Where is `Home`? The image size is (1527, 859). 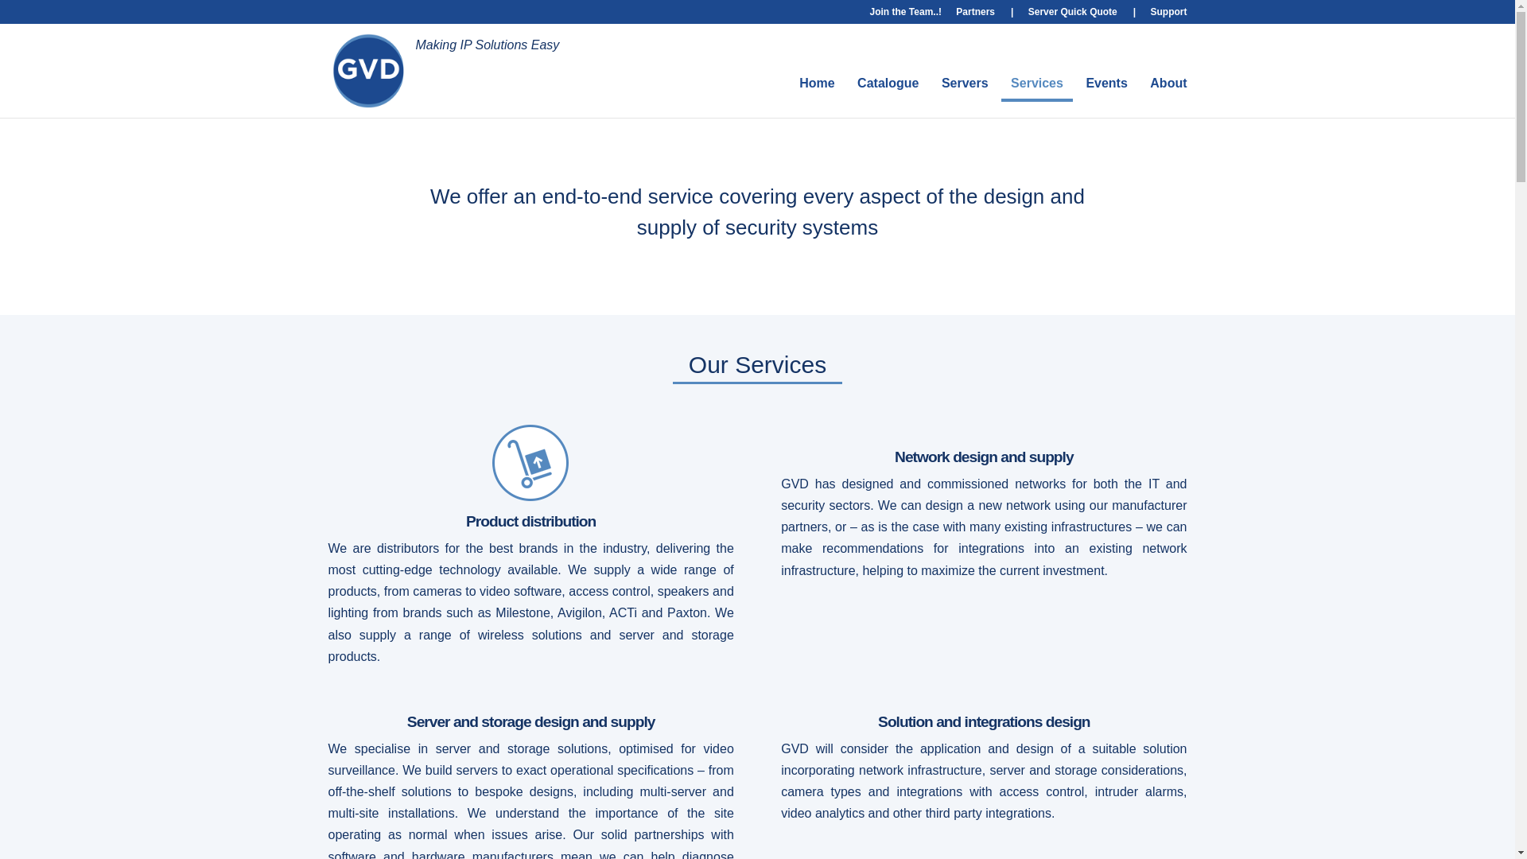 Home is located at coordinates (816, 84).